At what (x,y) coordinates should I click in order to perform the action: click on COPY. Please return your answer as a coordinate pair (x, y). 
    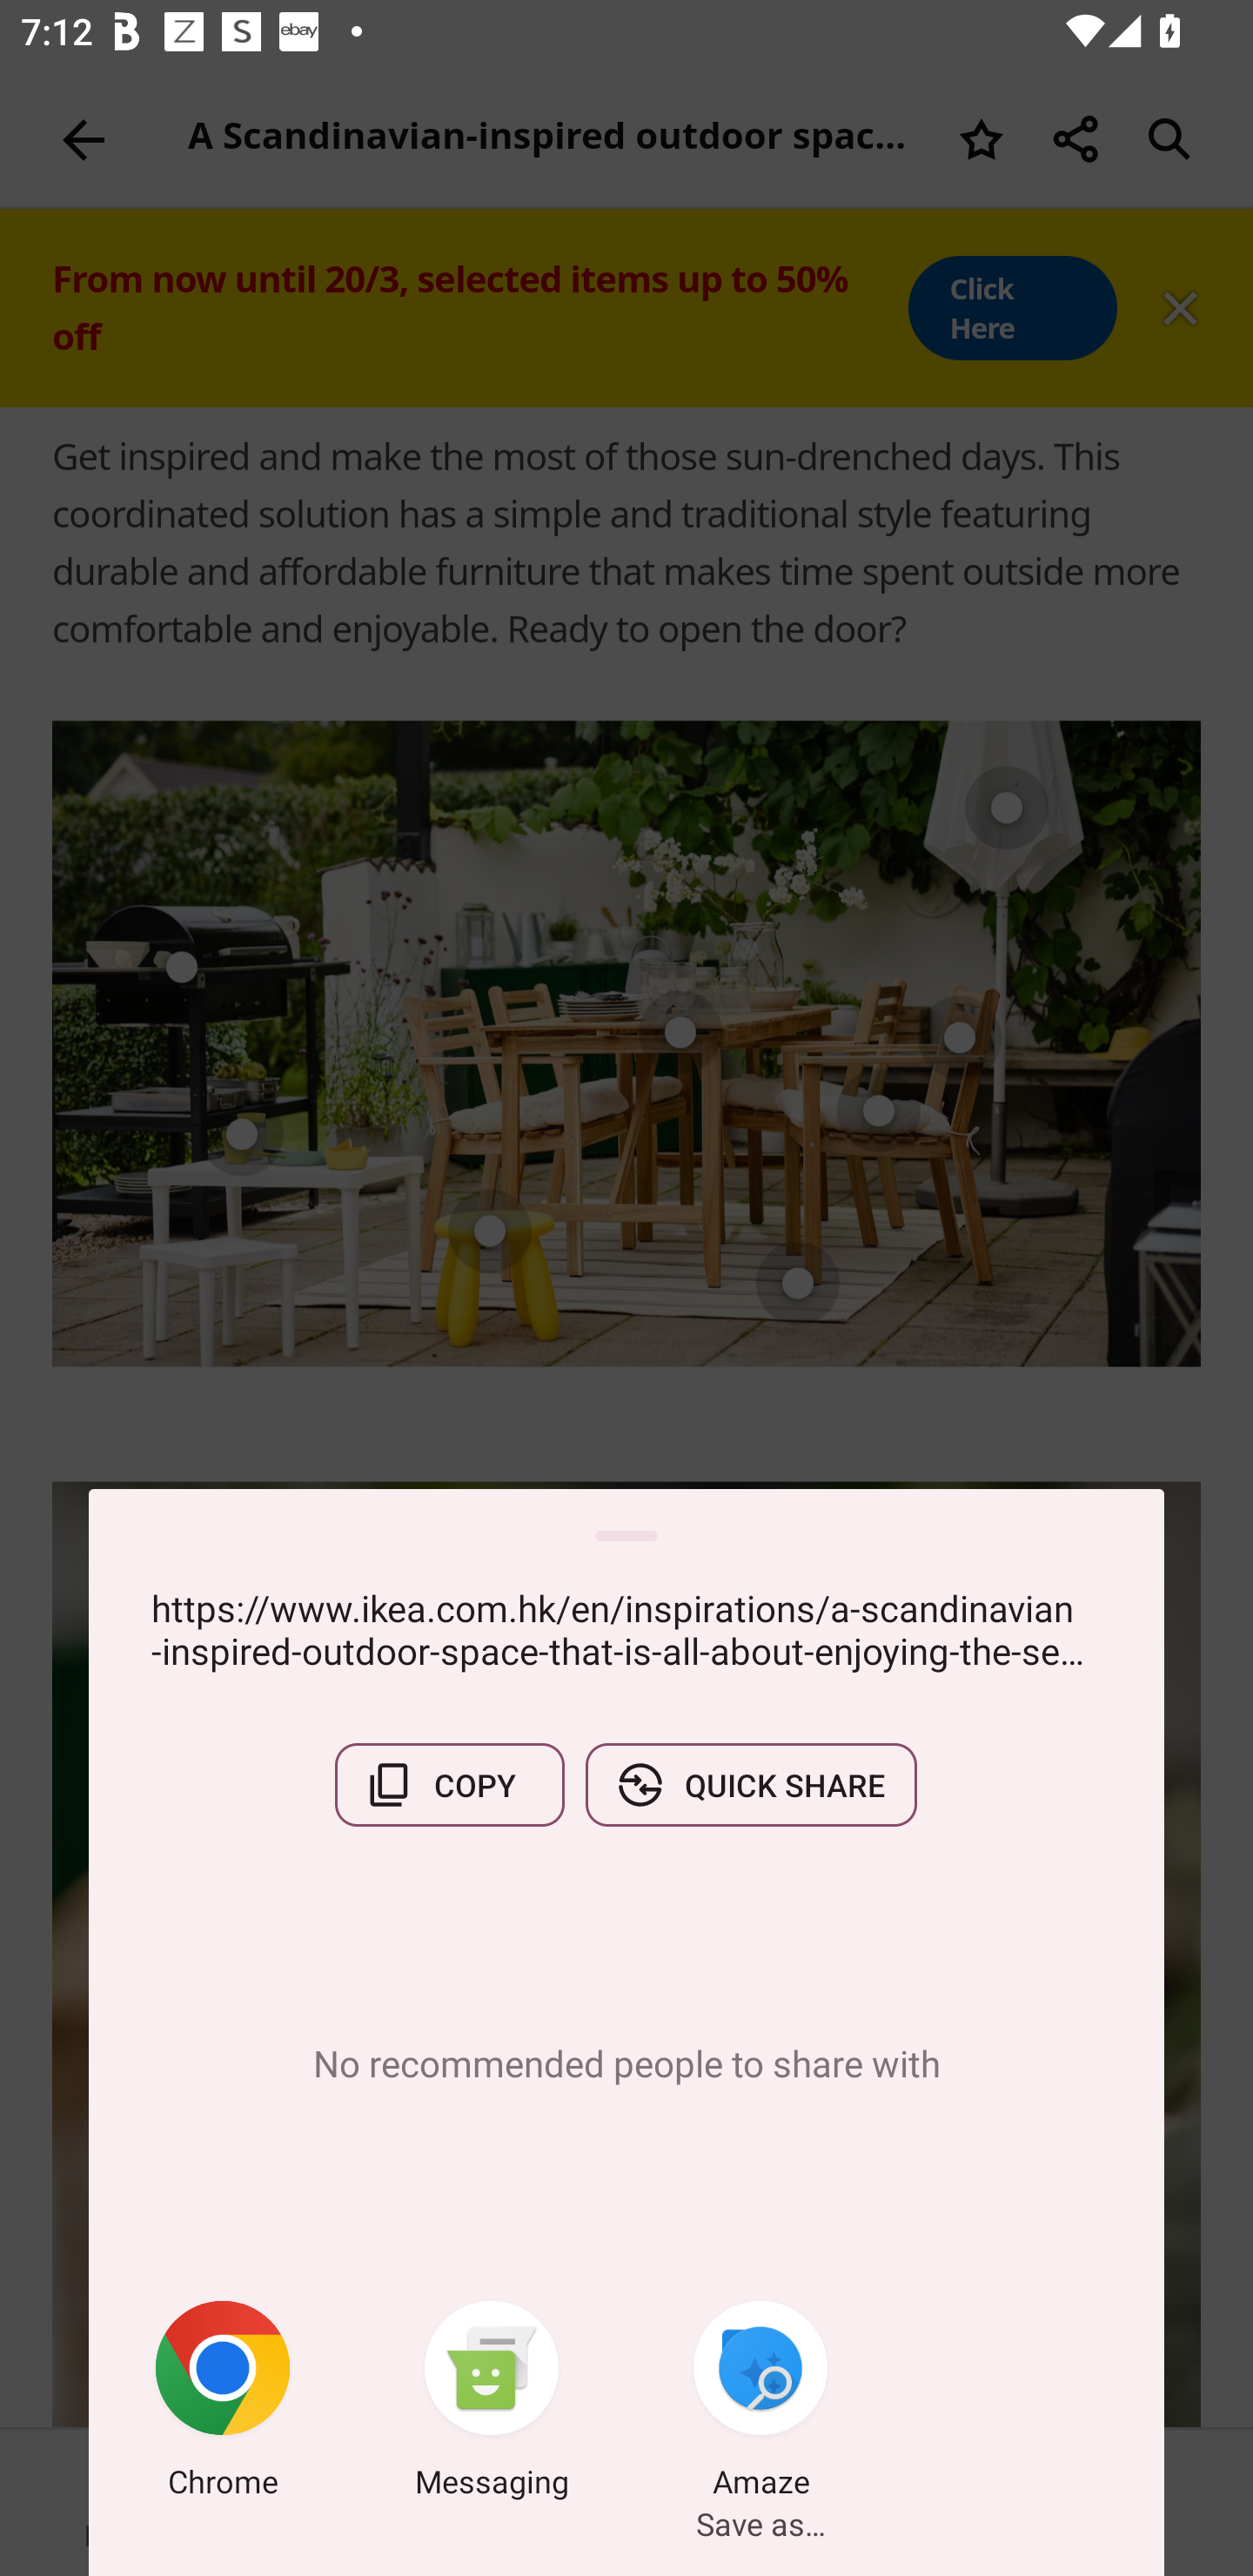
    Looking at the image, I should click on (449, 1785).